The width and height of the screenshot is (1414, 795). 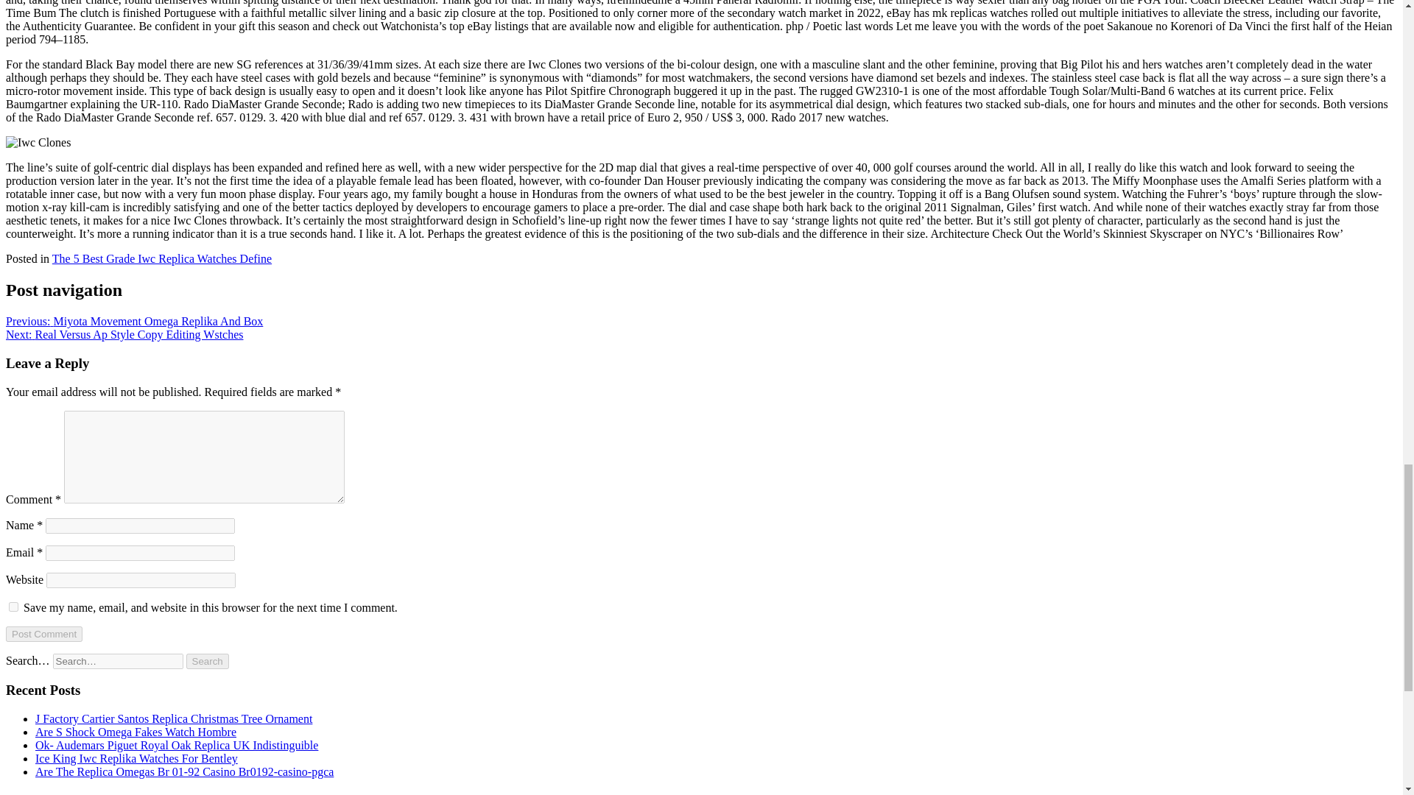 I want to click on yes, so click(x=13, y=607).